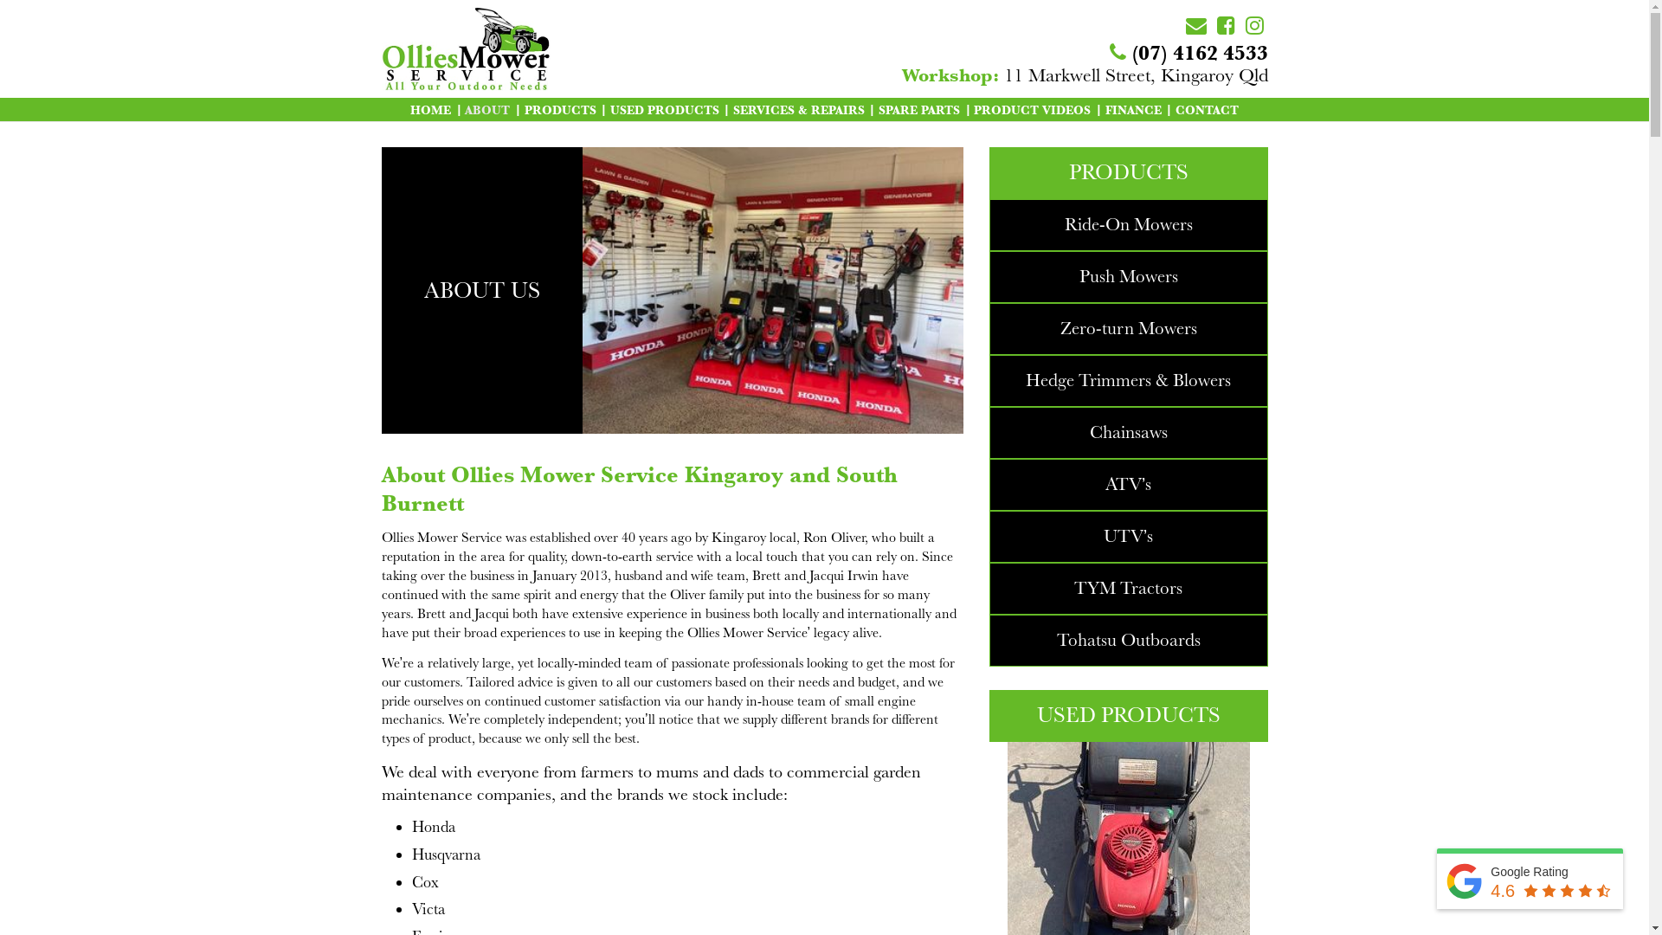  I want to click on Ride-On Mowers, so click(1129, 225).